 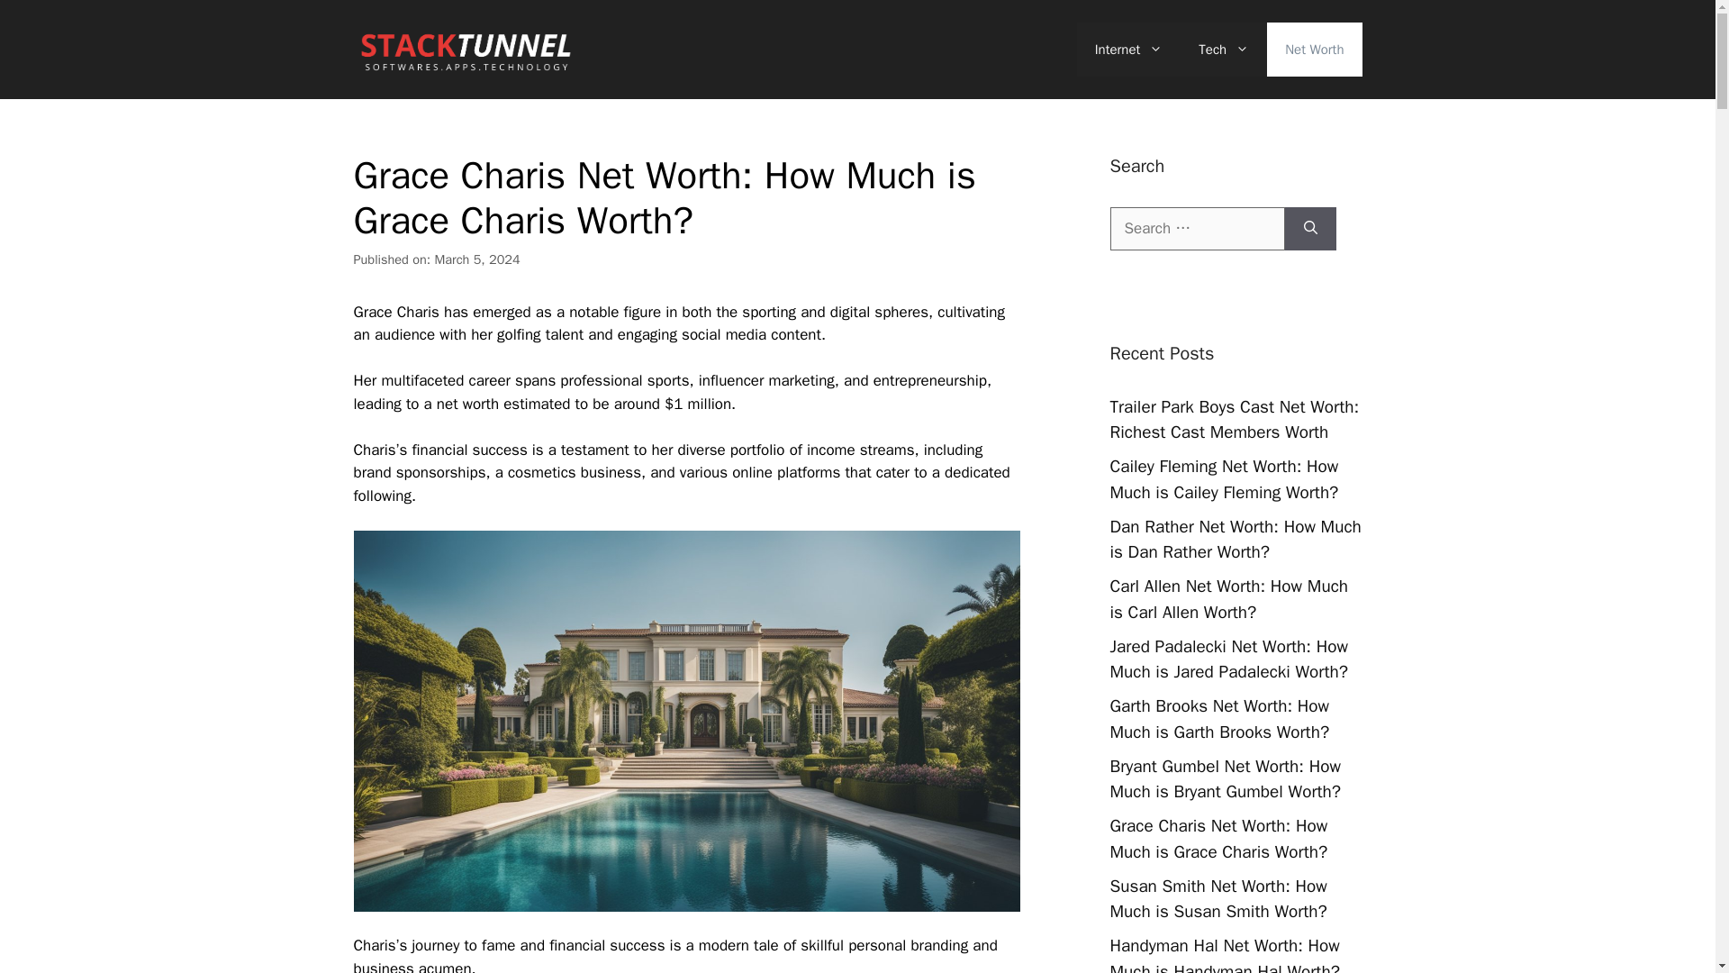 I want to click on Susan Smith Net Worth: How Much is Susan Smith Worth?, so click(x=1218, y=899).